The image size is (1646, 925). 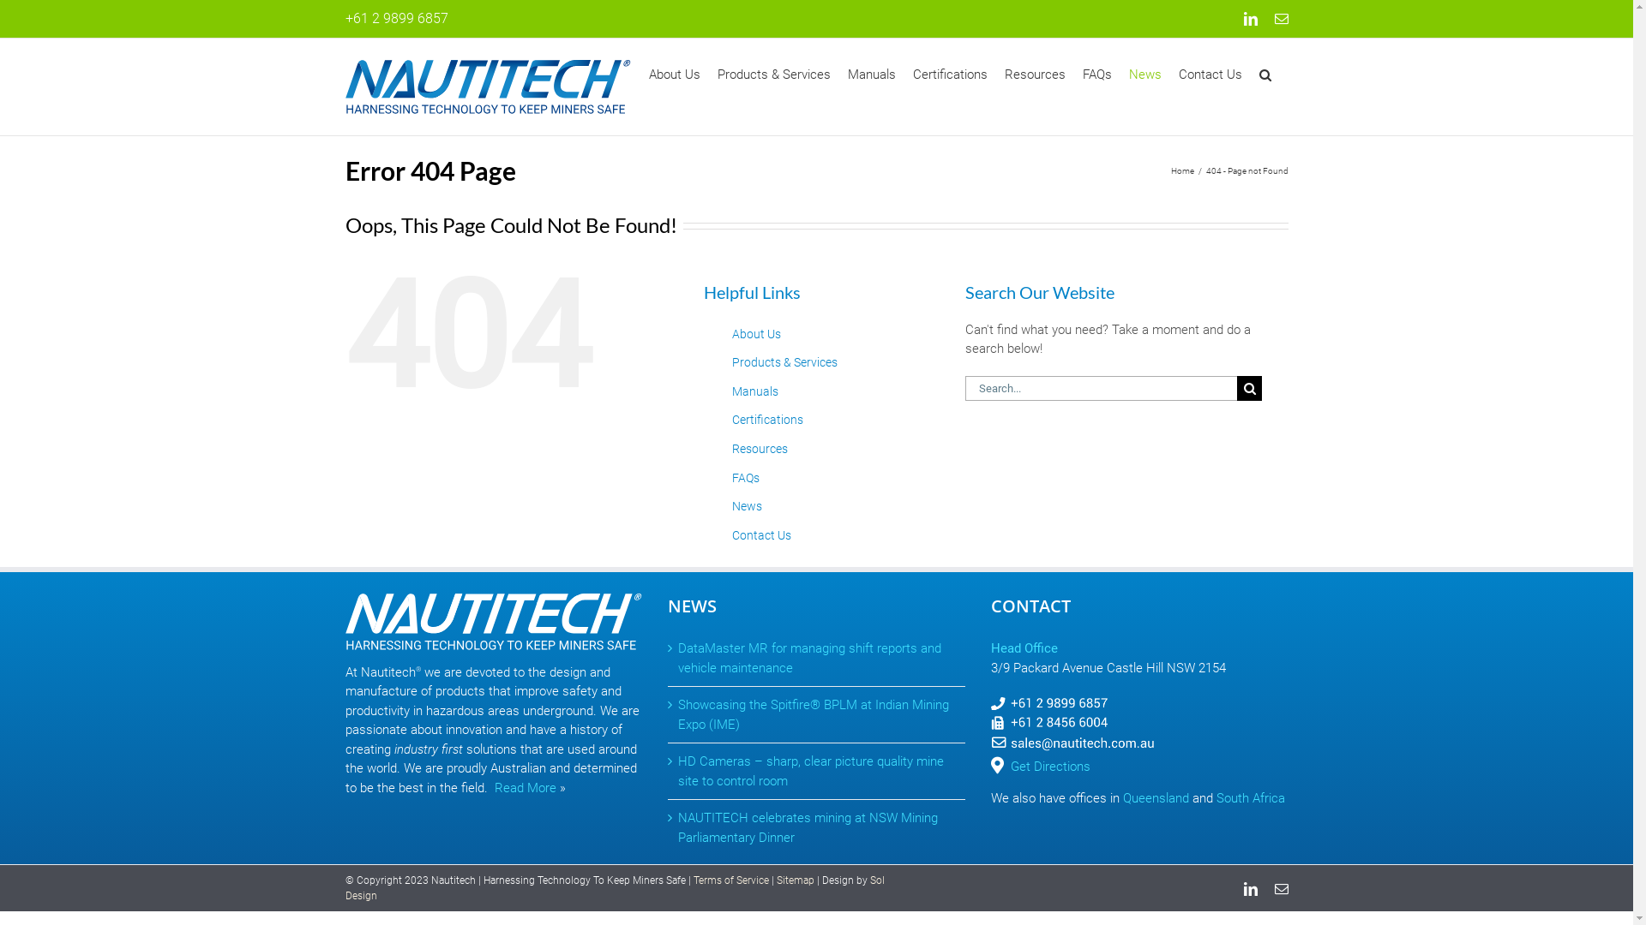 What do you see at coordinates (756, 334) in the screenshot?
I see `About Us` at bounding box center [756, 334].